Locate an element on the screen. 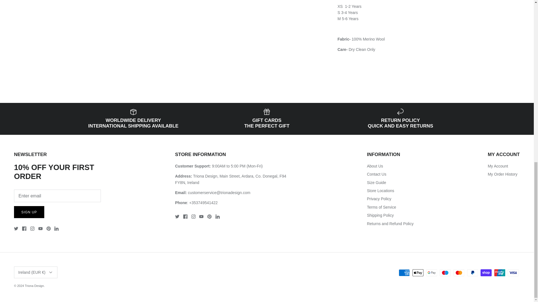 This screenshot has height=302, width=538. Instagram is located at coordinates (32, 229).